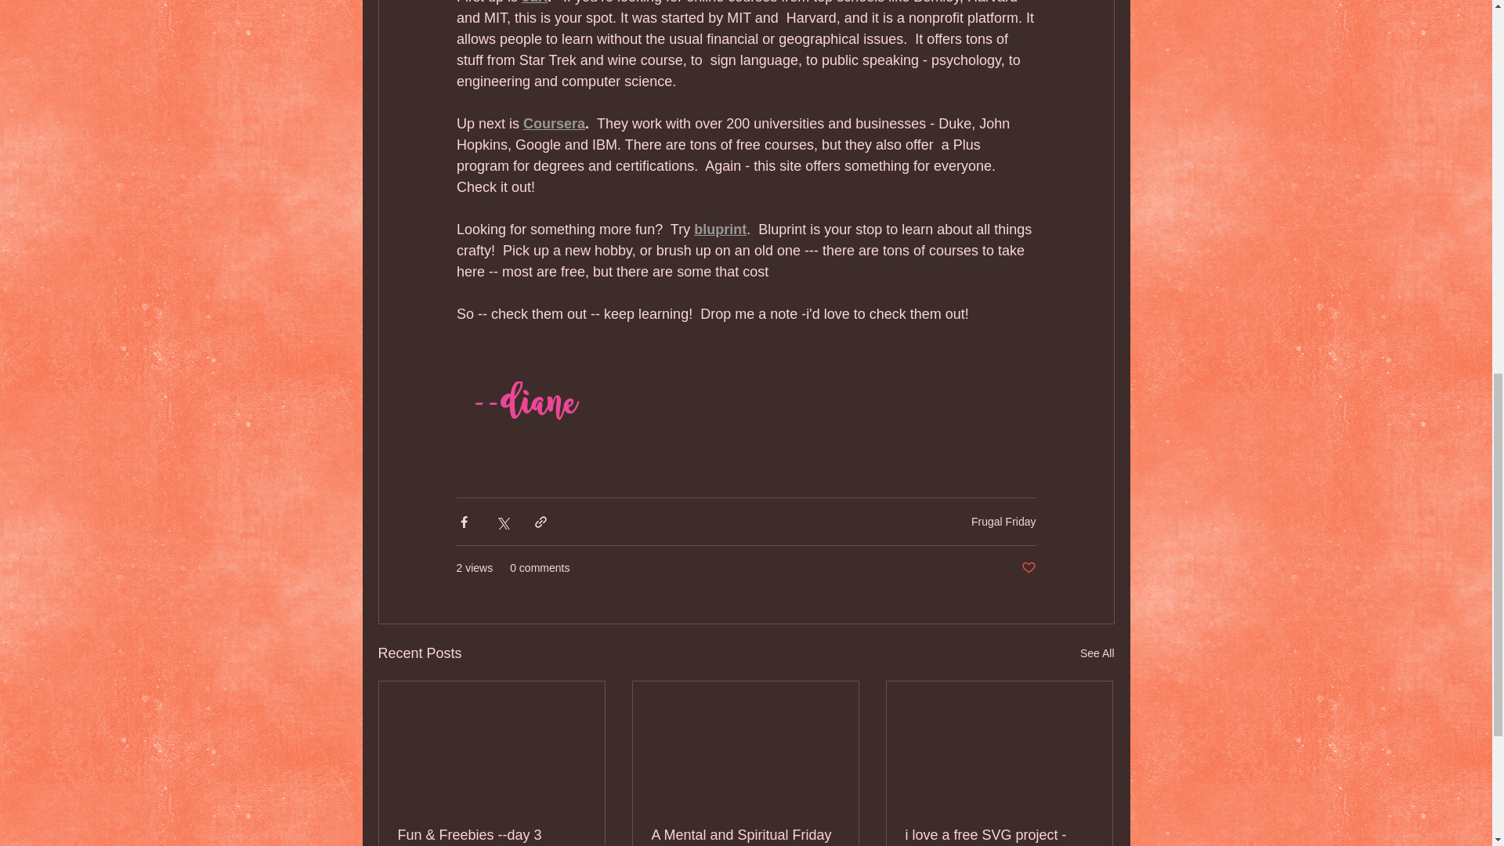 The width and height of the screenshot is (1504, 846). What do you see at coordinates (745, 837) in the screenshot?
I see `A Mental and Spiritual Friday Freebie -` at bounding box center [745, 837].